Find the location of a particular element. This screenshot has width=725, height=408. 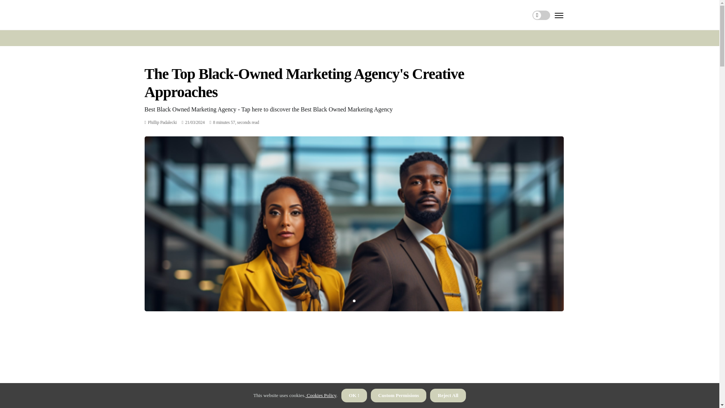

1 is located at coordinates (353, 301).